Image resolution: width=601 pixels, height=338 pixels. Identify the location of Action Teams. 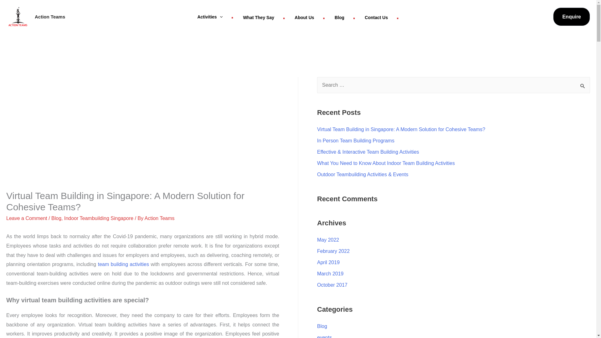
(160, 218).